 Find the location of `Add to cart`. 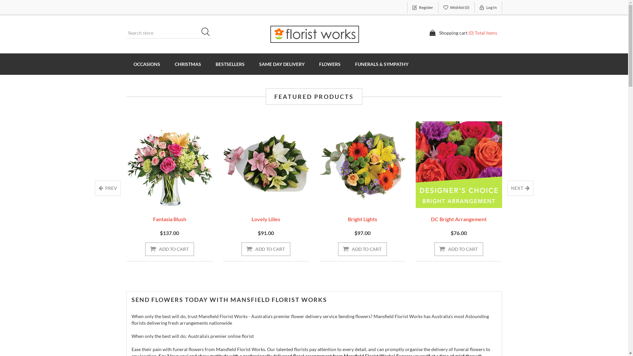

Add to cart is located at coordinates (363, 249).